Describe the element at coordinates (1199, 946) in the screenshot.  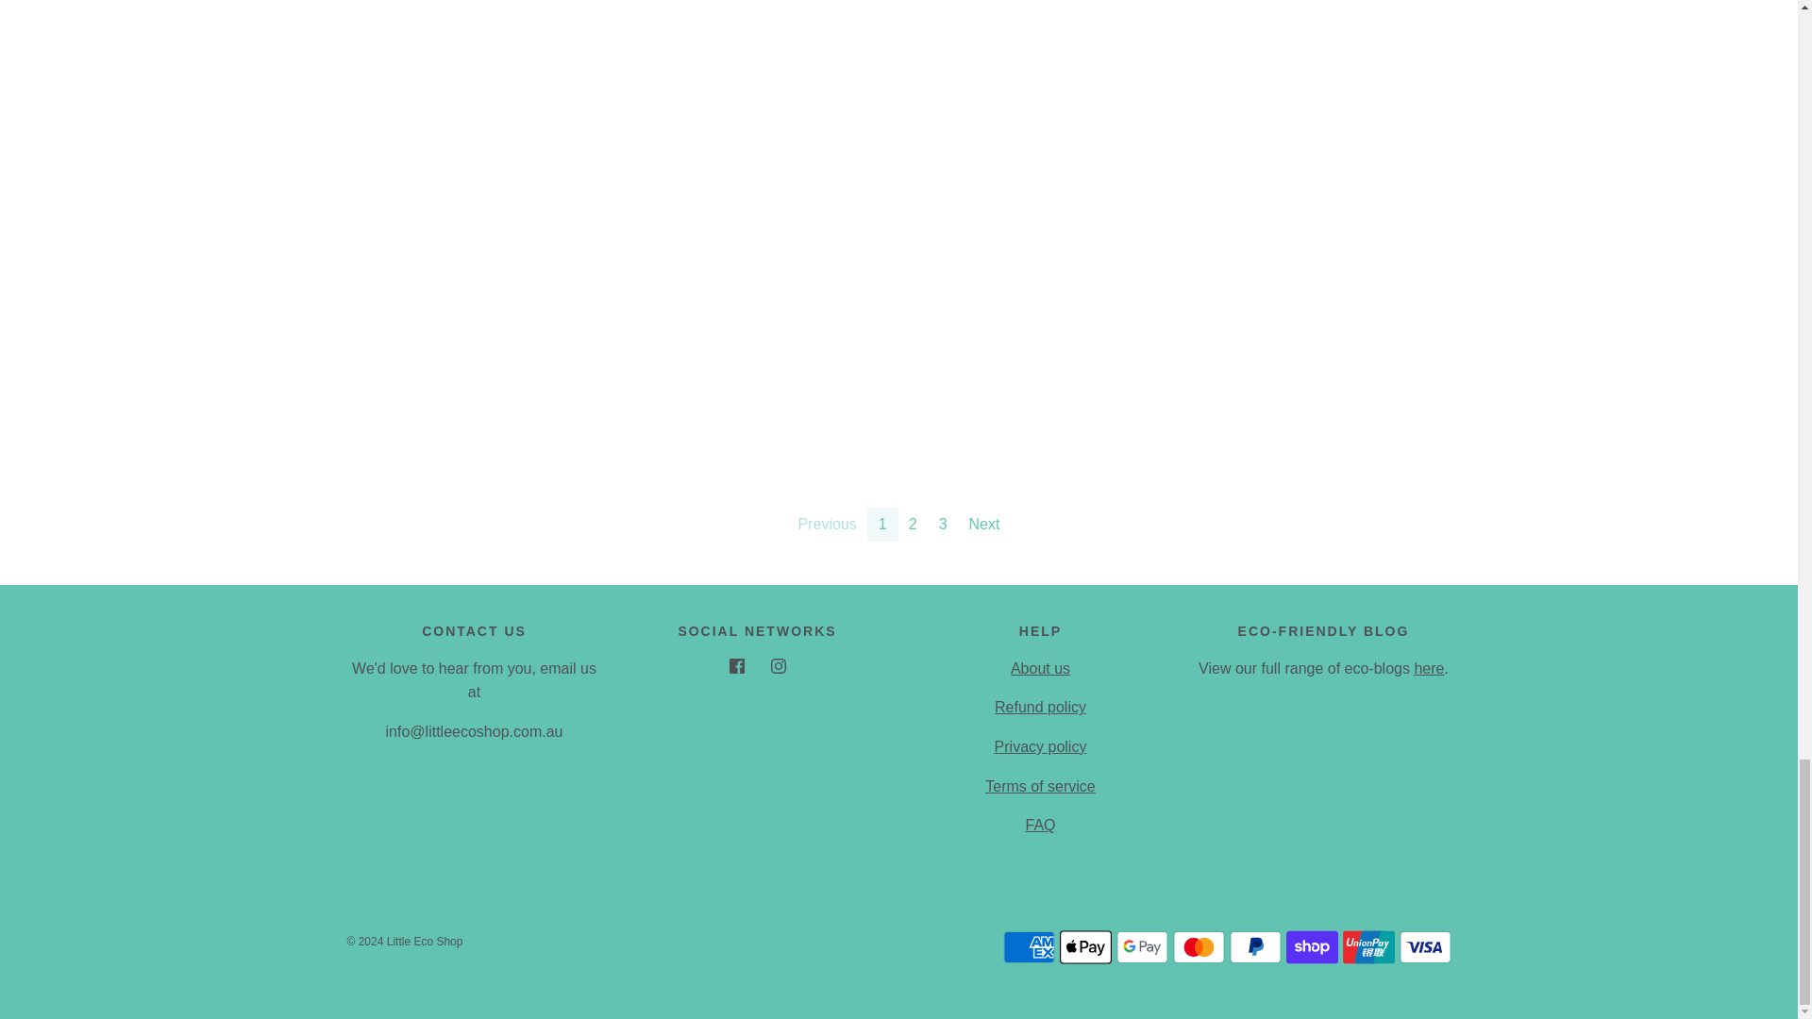
I see `Mastercard` at that location.